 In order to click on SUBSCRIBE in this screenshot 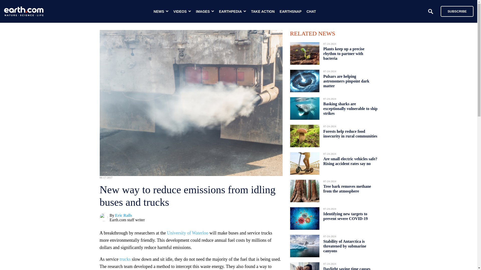, I will do `click(454, 11)`.